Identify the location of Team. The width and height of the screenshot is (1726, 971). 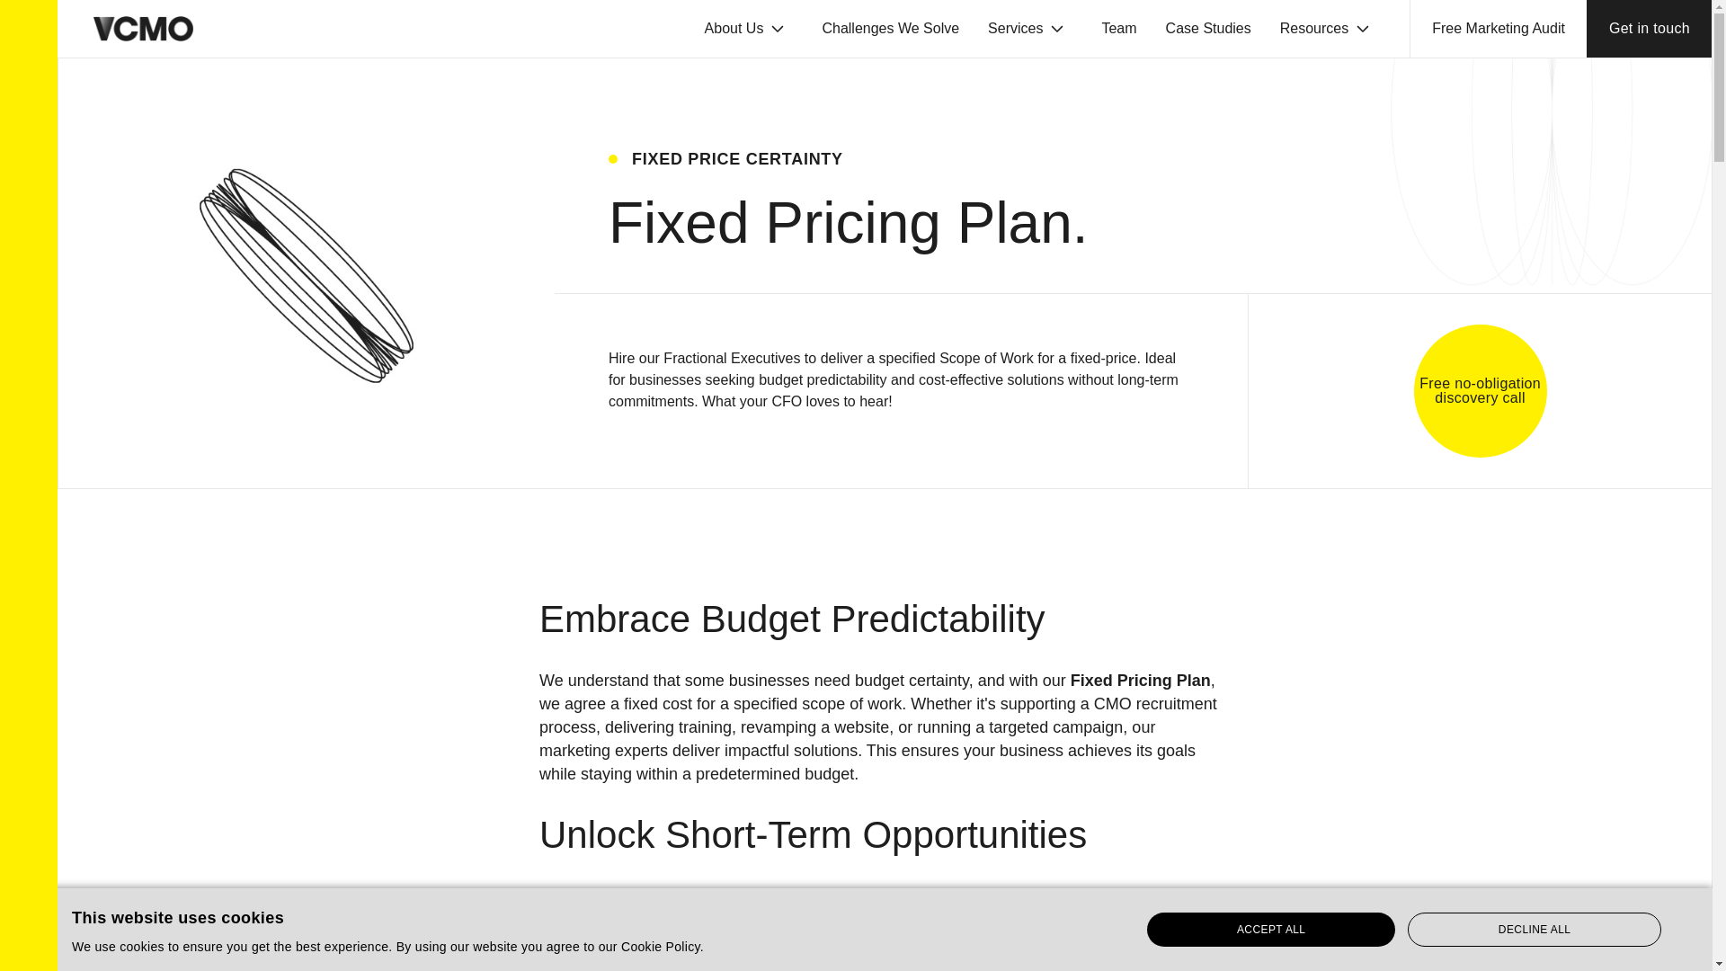
(1118, 29).